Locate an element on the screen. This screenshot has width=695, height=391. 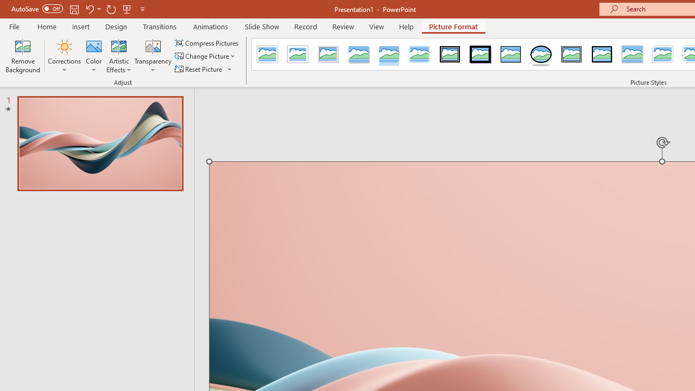
View is located at coordinates (376, 26).